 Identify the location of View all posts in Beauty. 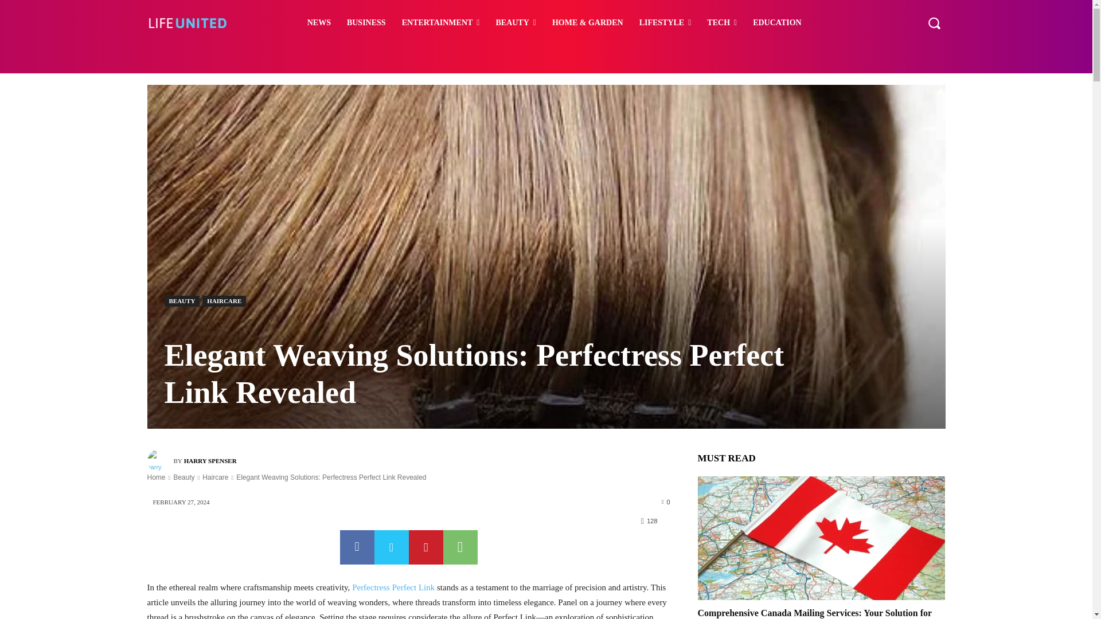
(183, 477).